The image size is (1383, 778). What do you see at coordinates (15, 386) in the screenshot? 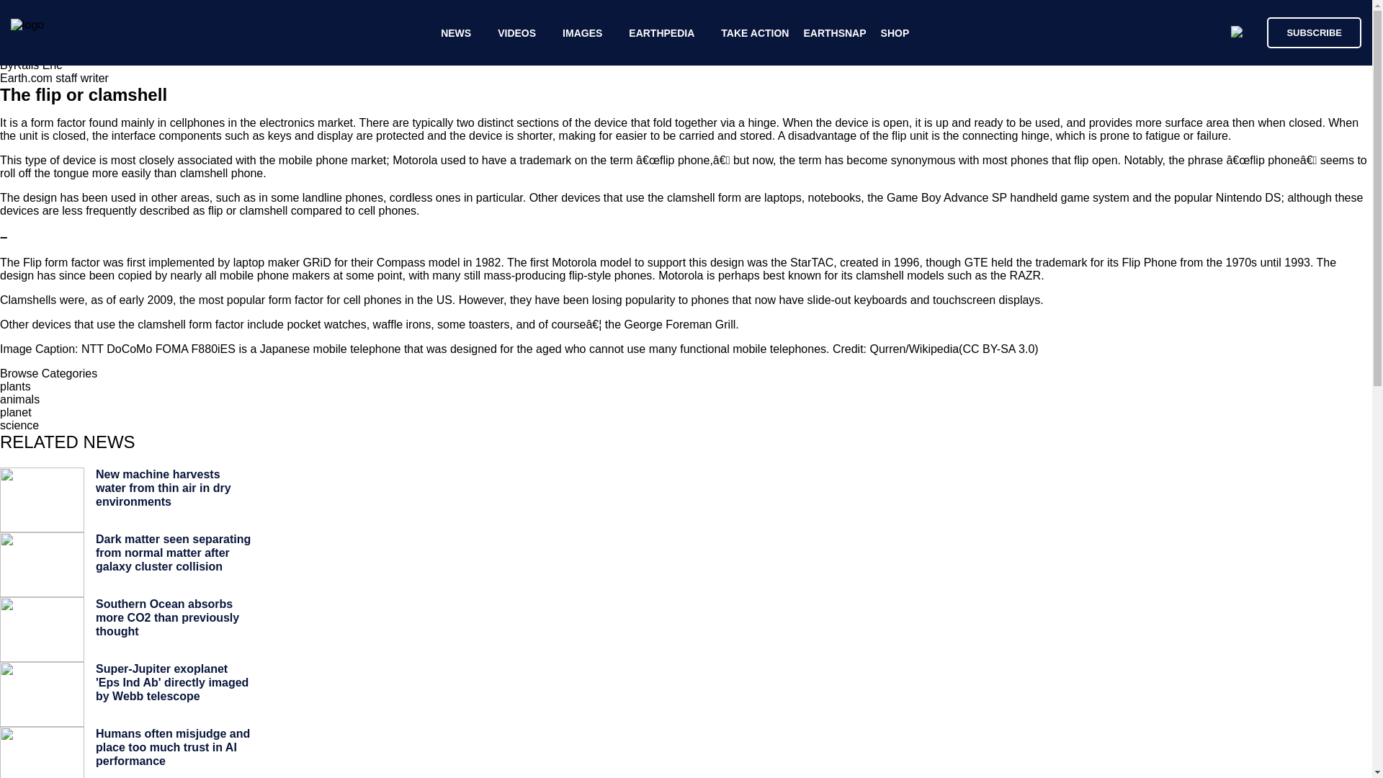
I see `plants` at bounding box center [15, 386].